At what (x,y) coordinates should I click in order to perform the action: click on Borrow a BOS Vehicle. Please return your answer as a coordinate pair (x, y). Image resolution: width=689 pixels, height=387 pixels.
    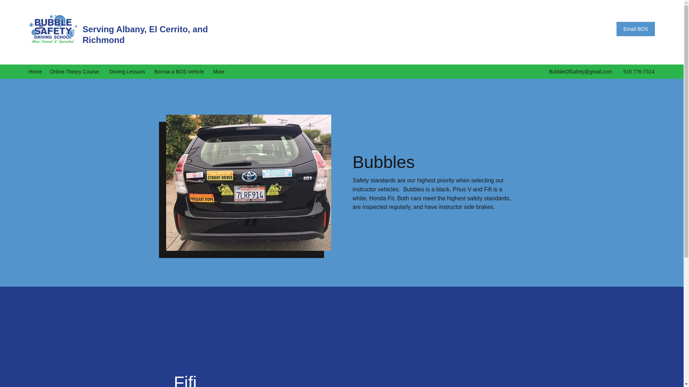
    Looking at the image, I should click on (180, 71).